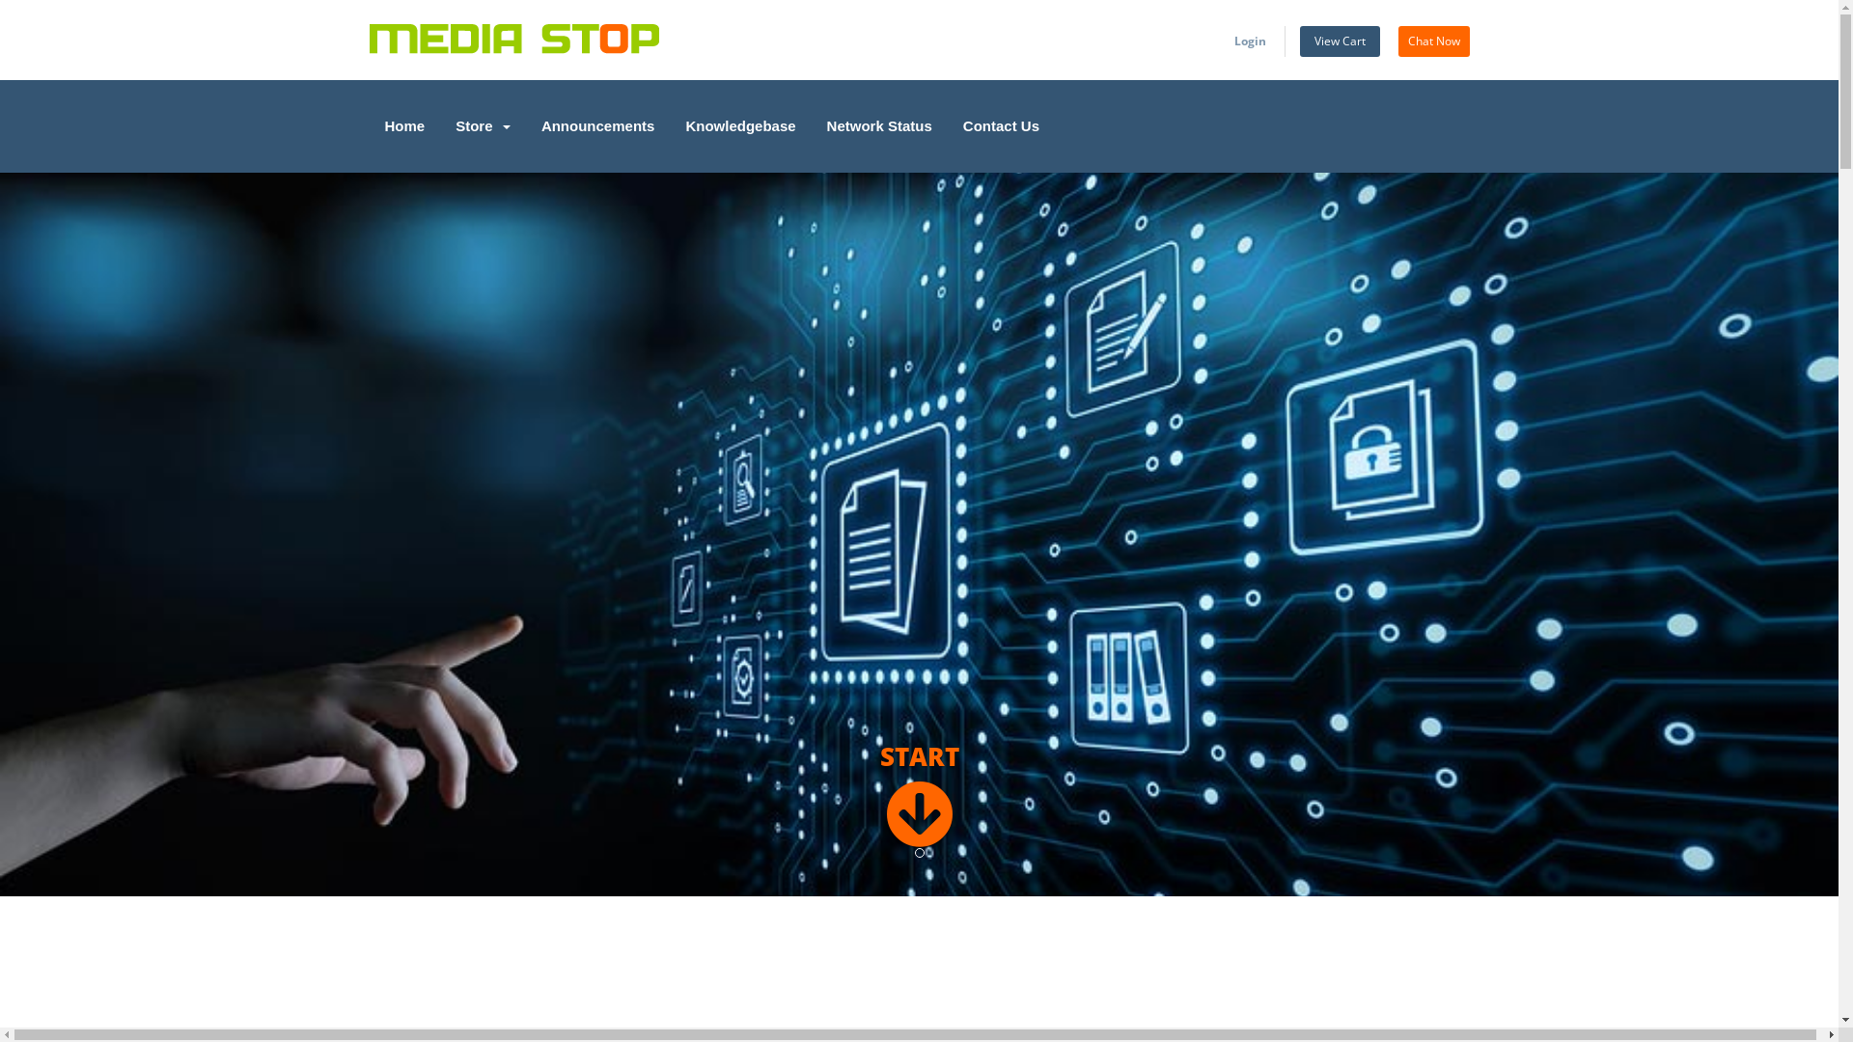  I want to click on Network Status, so click(880, 126).